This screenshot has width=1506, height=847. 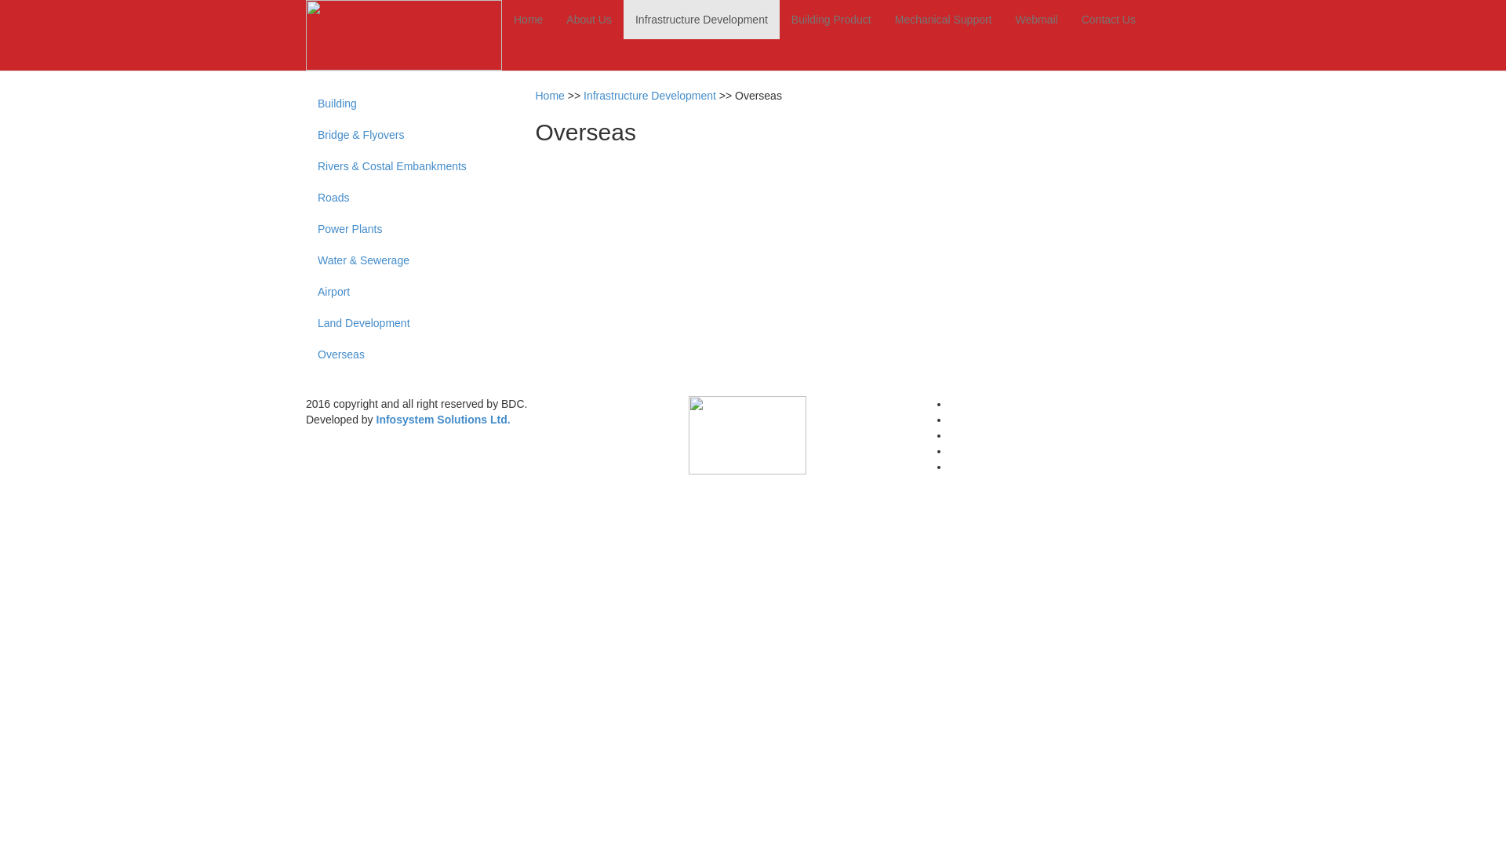 I want to click on Home, so click(x=549, y=96).